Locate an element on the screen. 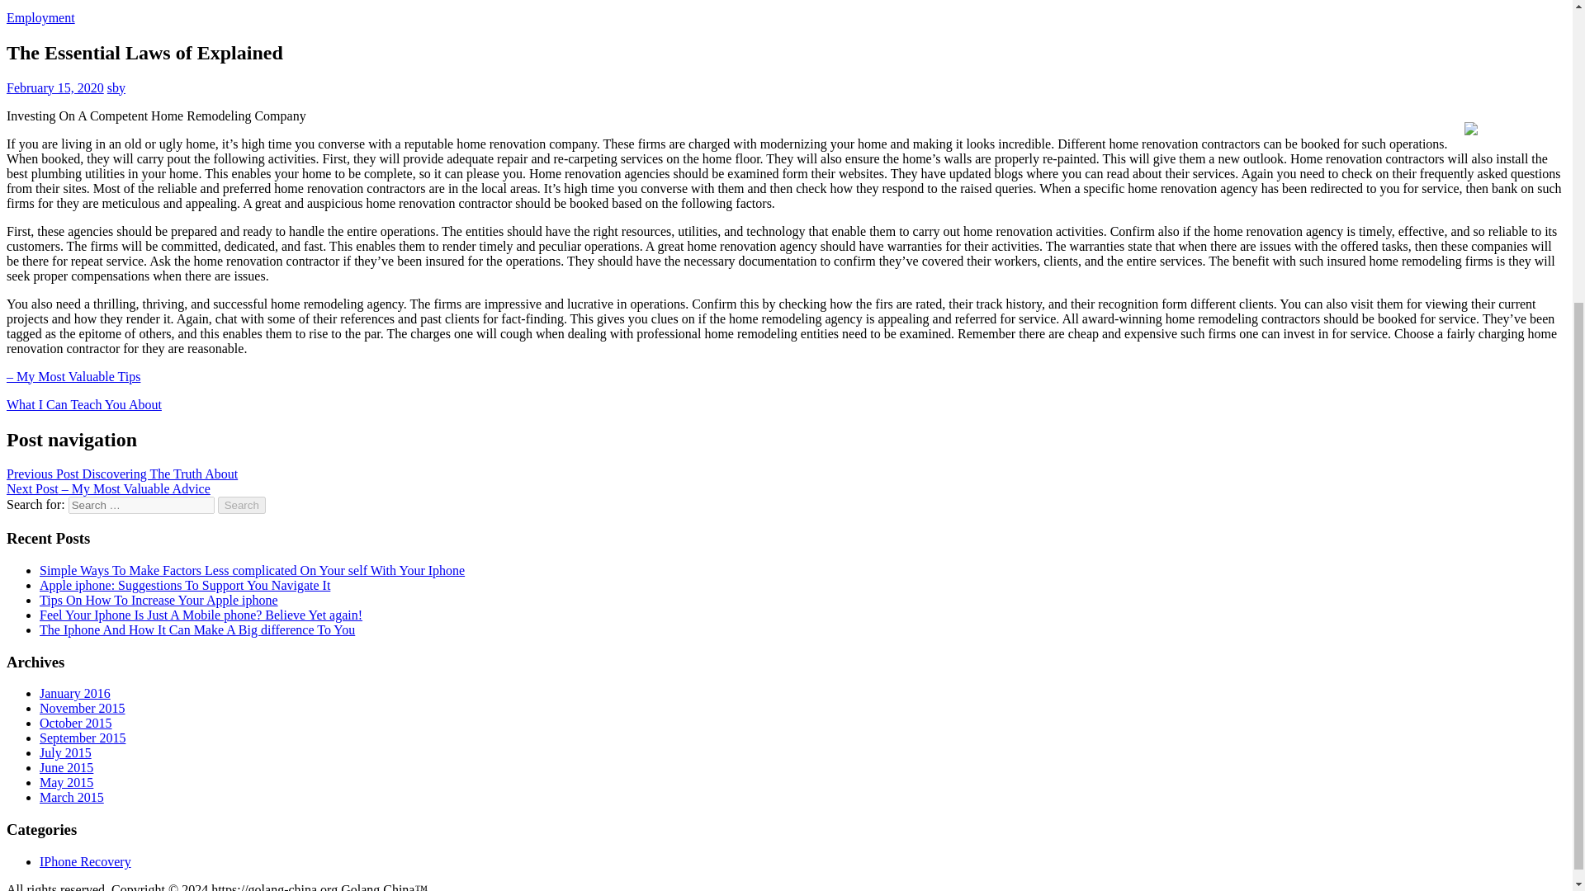 This screenshot has width=1585, height=891. September 2015 is located at coordinates (83, 738).